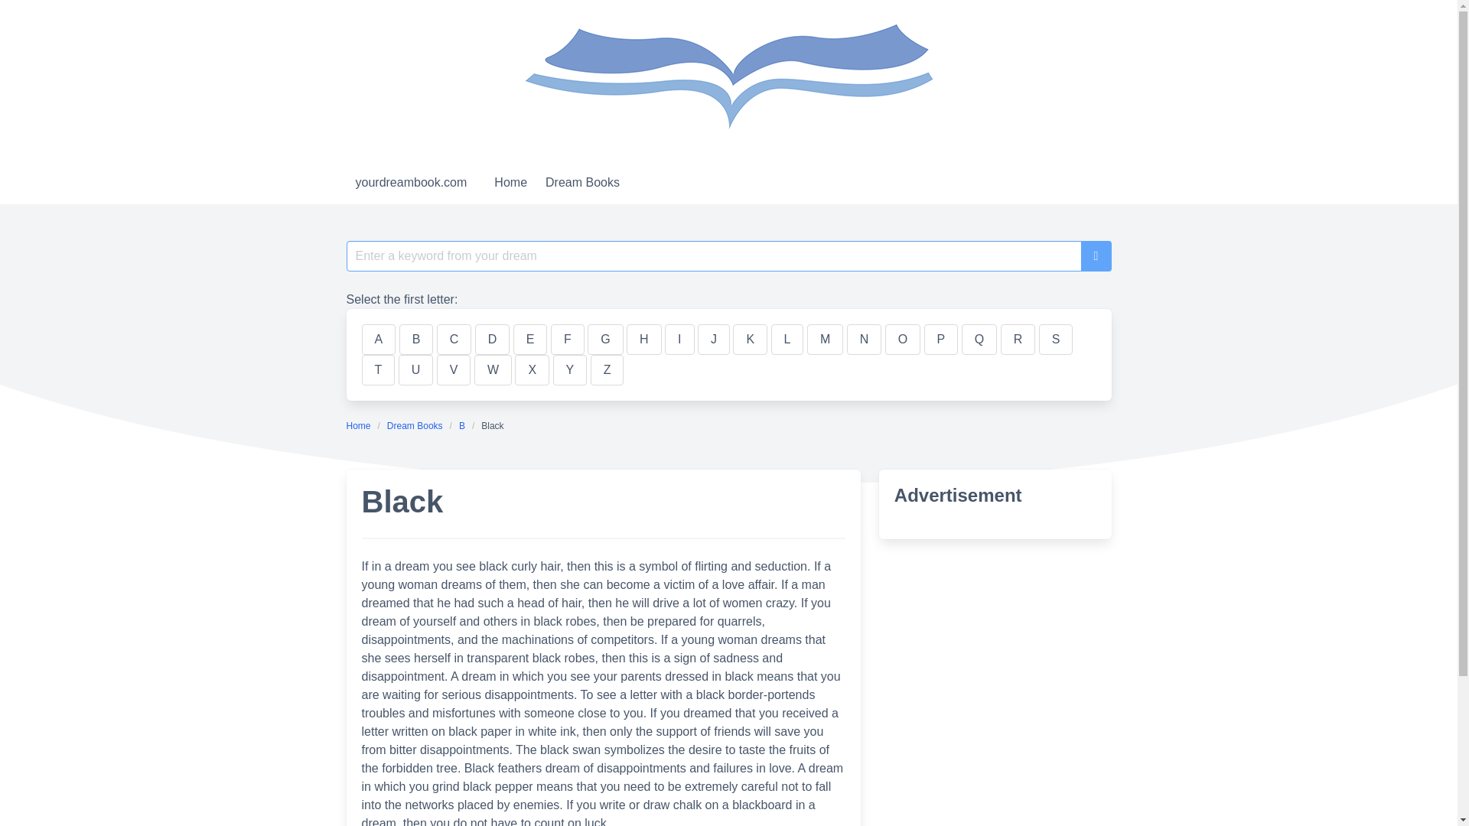 This screenshot has width=1469, height=826. What do you see at coordinates (714, 340) in the screenshot?
I see `J` at bounding box center [714, 340].